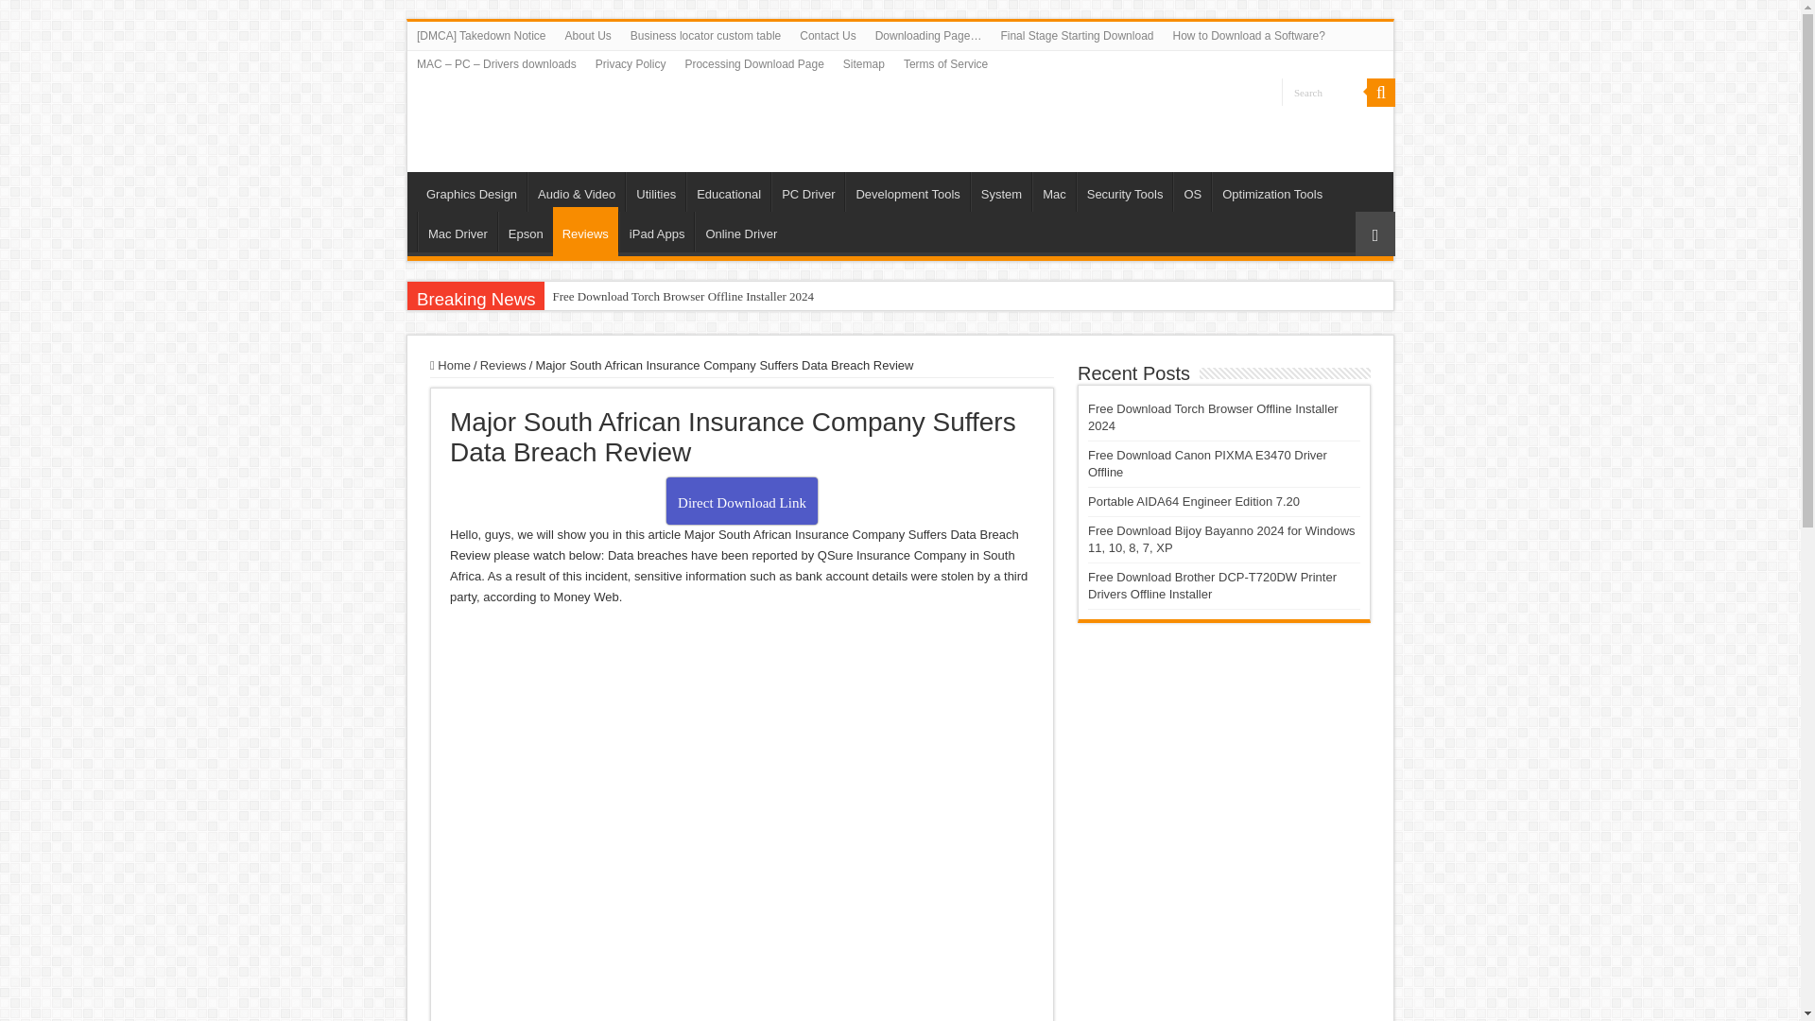  Describe the element at coordinates (1124, 191) in the screenshot. I see `Security Tools` at that location.